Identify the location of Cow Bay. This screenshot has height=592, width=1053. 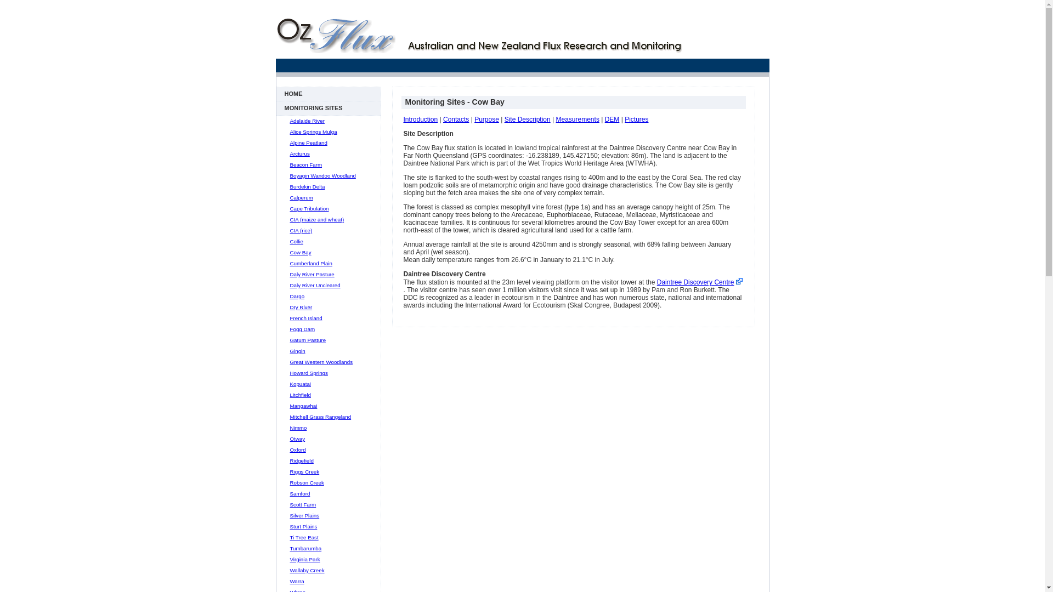
(301, 252).